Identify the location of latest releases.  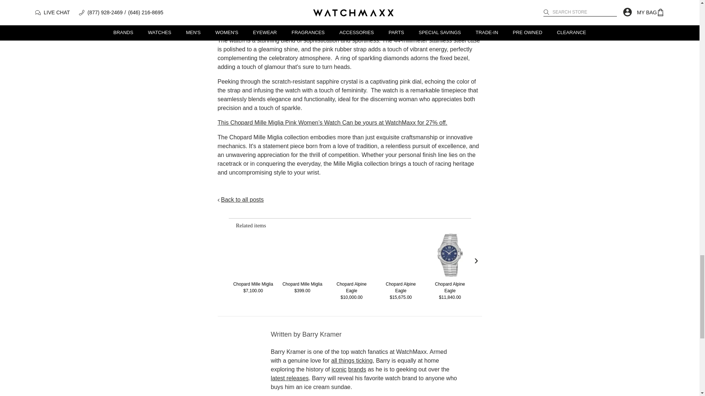
(289, 378).